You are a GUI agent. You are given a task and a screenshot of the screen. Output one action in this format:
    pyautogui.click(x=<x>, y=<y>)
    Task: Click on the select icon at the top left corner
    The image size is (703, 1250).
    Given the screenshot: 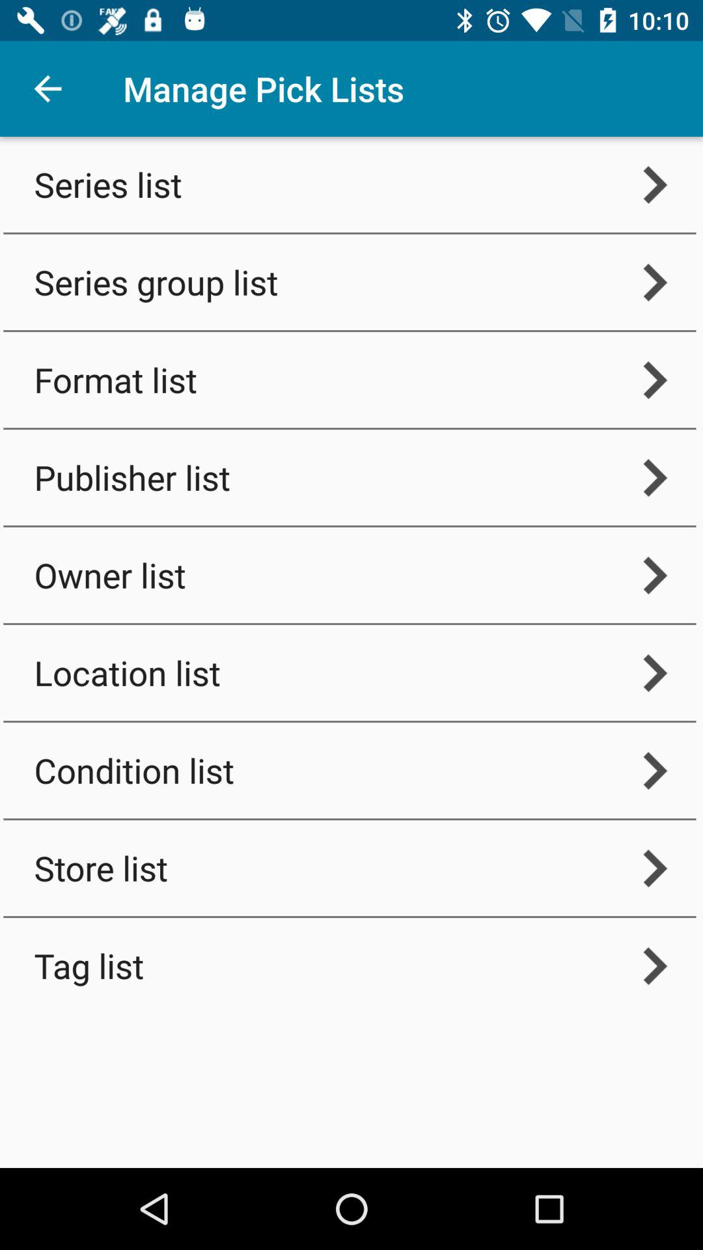 What is the action you would take?
    pyautogui.click(x=48, y=89)
    